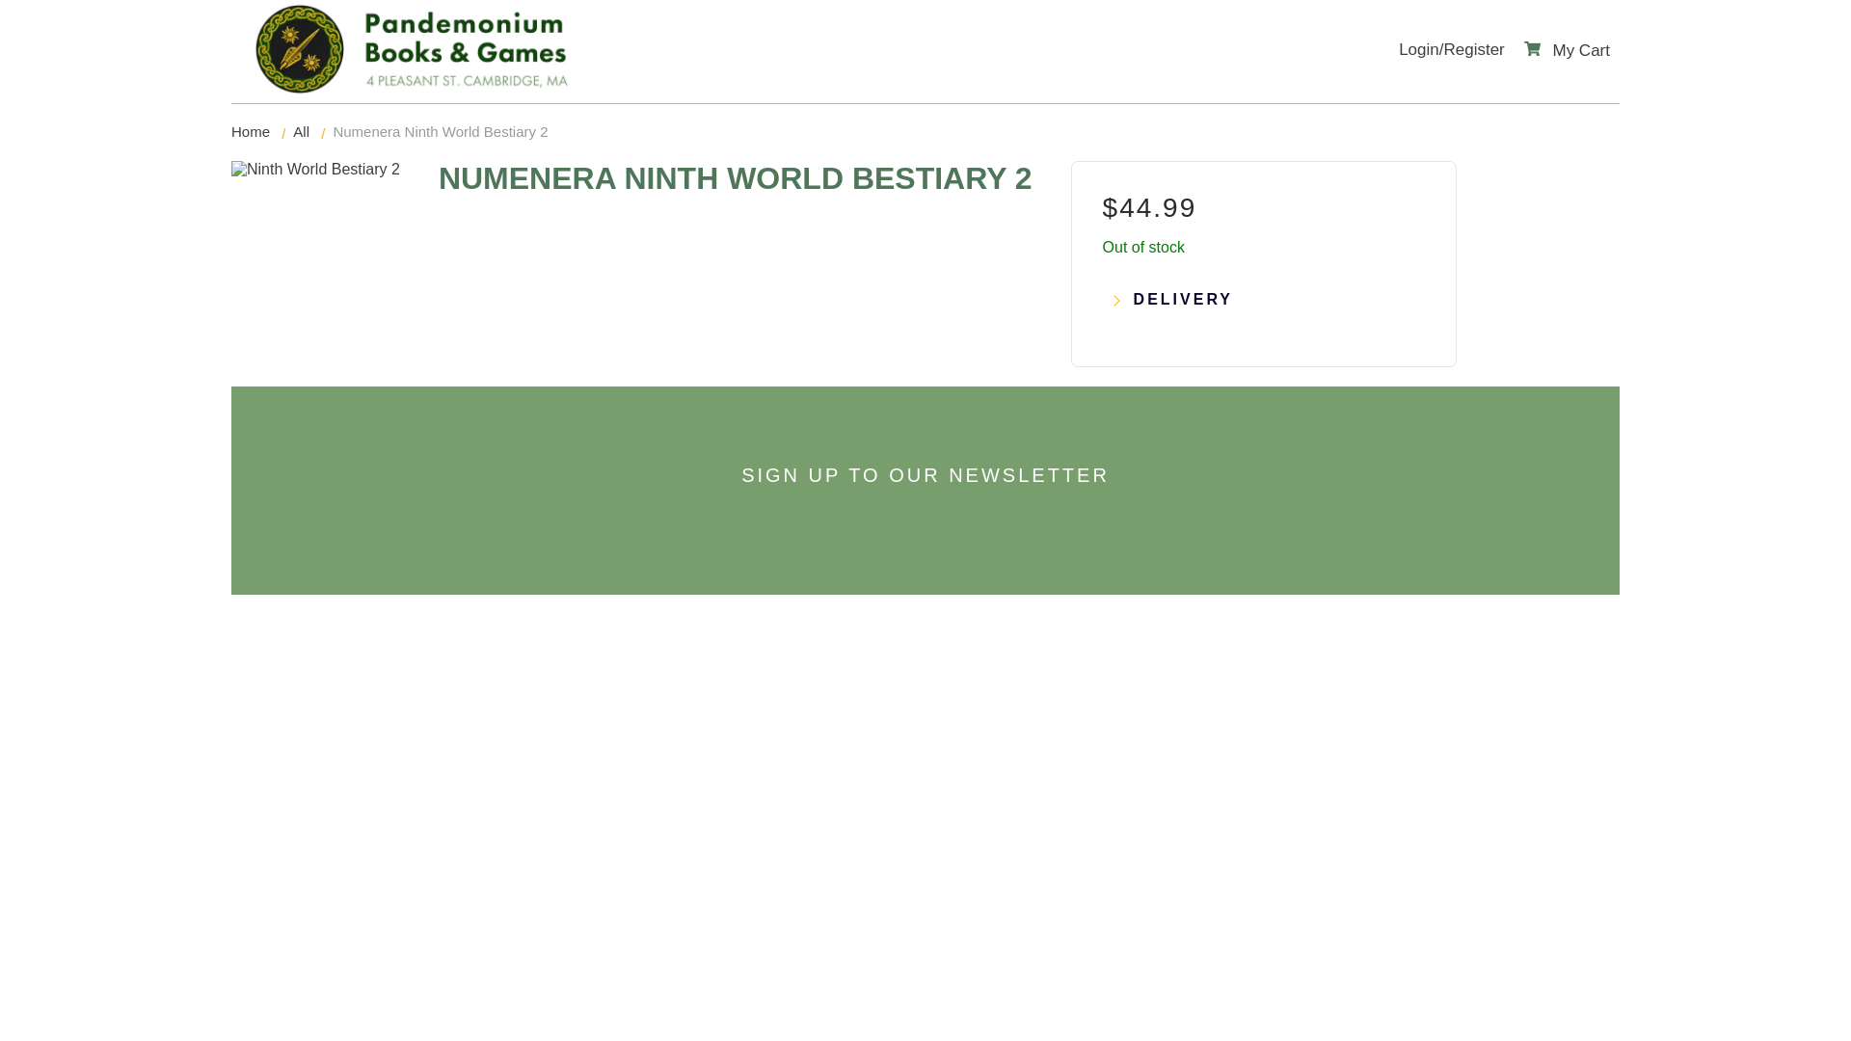 This screenshot has width=1851, height=1041. What do you see at coordinates (1567, 50) in the screenshot?
I see `My Cart` at bounding box center [1567, 50].